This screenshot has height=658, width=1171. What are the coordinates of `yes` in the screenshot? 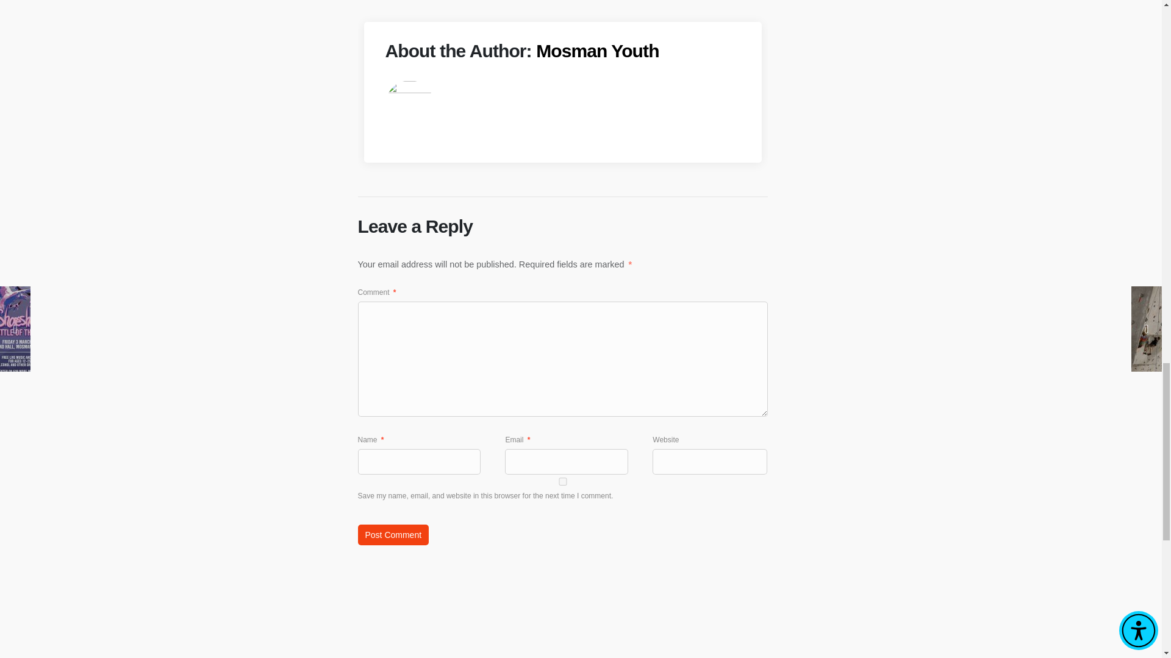 It's located at (562, 481).